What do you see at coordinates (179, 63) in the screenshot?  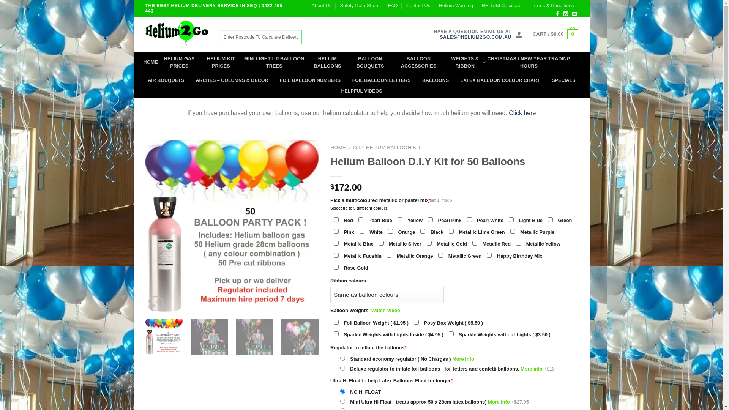 I see `HELIUM GAS PRICES` at bounding box center [179, 63].